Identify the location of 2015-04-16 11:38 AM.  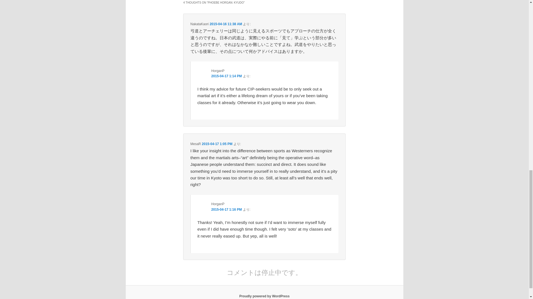
(225, 24).